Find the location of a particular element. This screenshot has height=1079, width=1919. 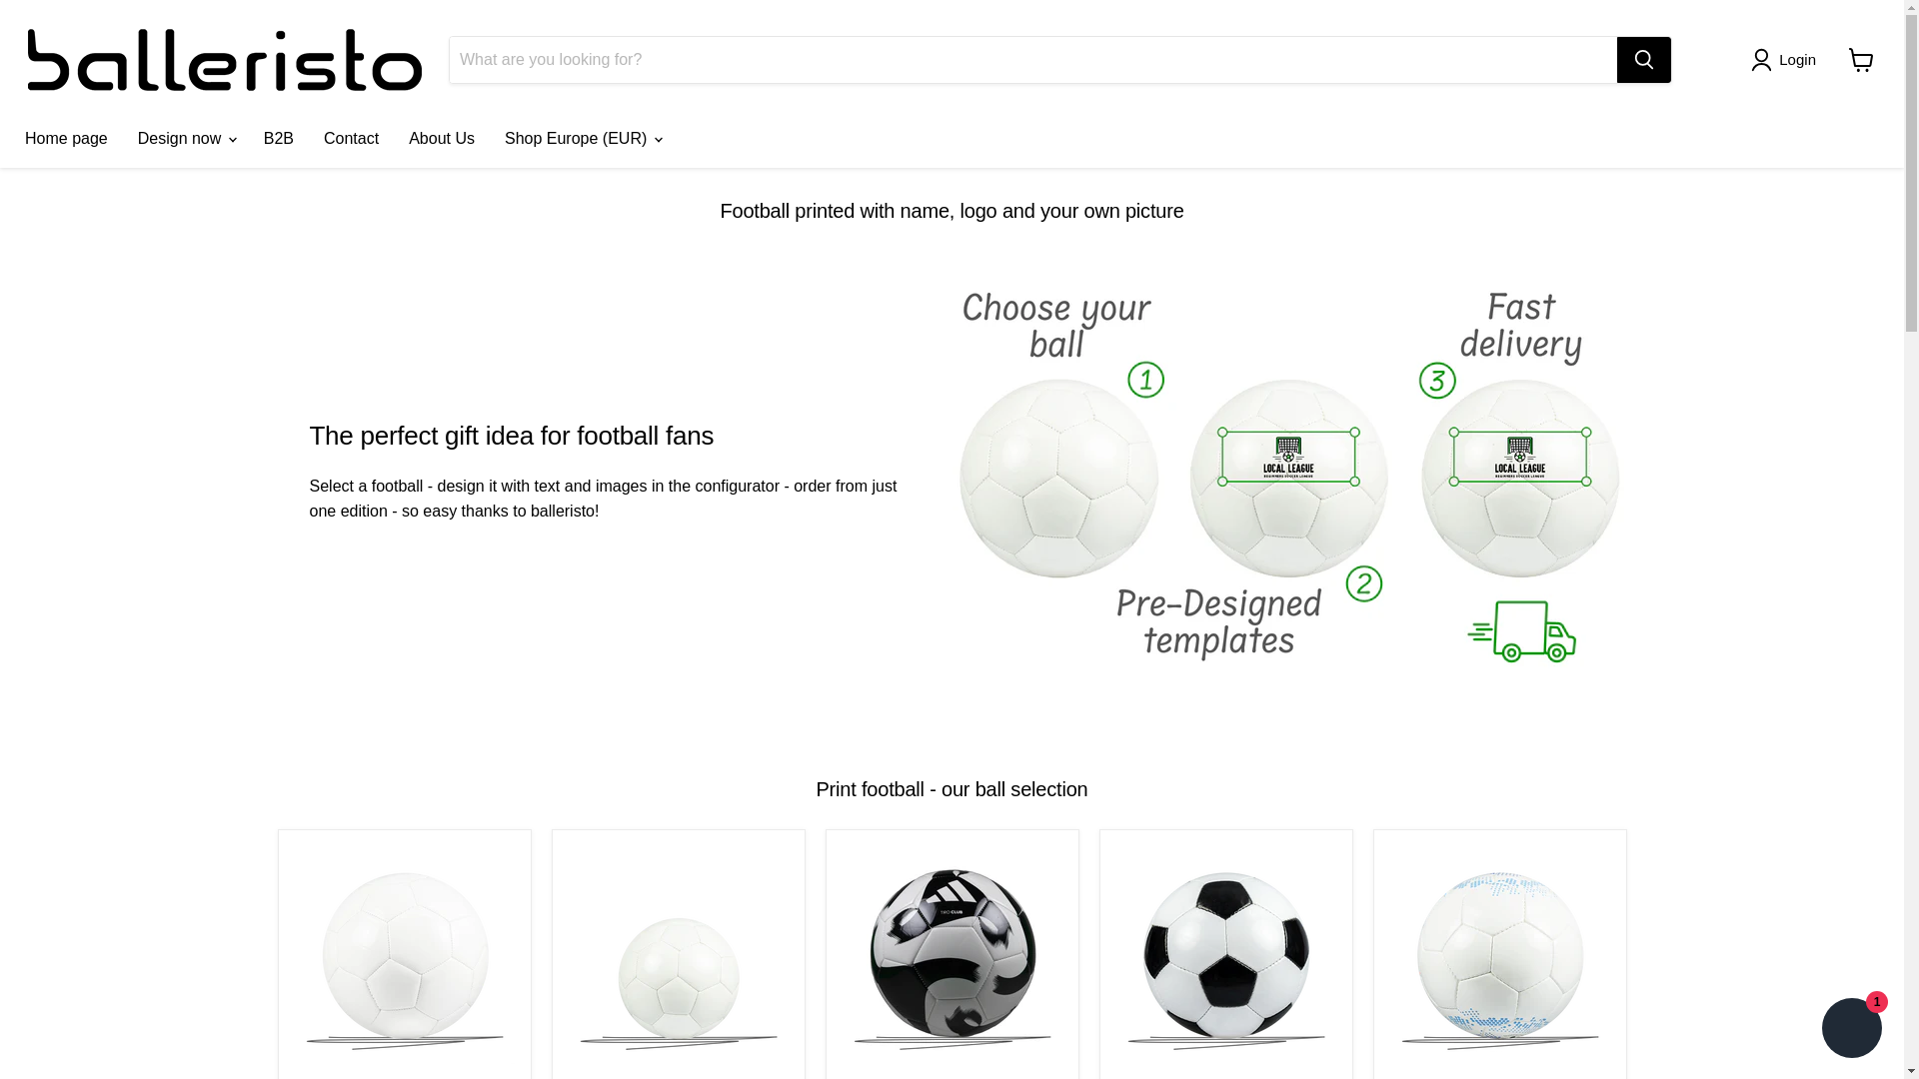

B2B is located at coordinates (279, 138).